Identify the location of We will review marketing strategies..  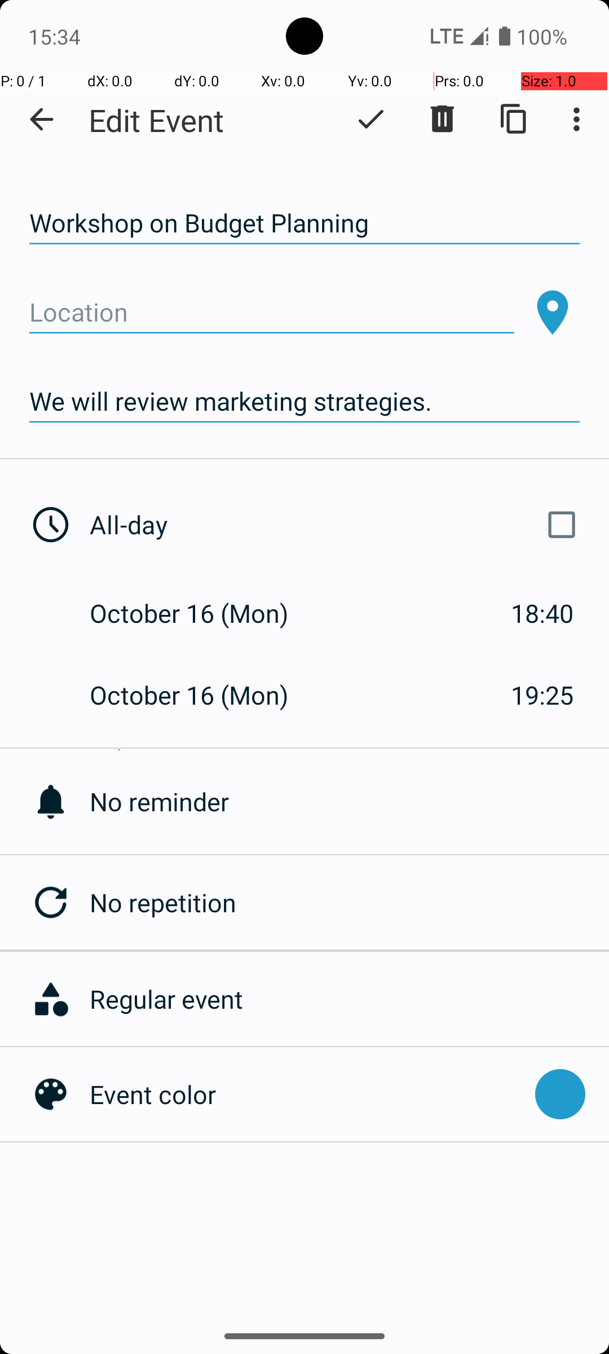
(304, 402).